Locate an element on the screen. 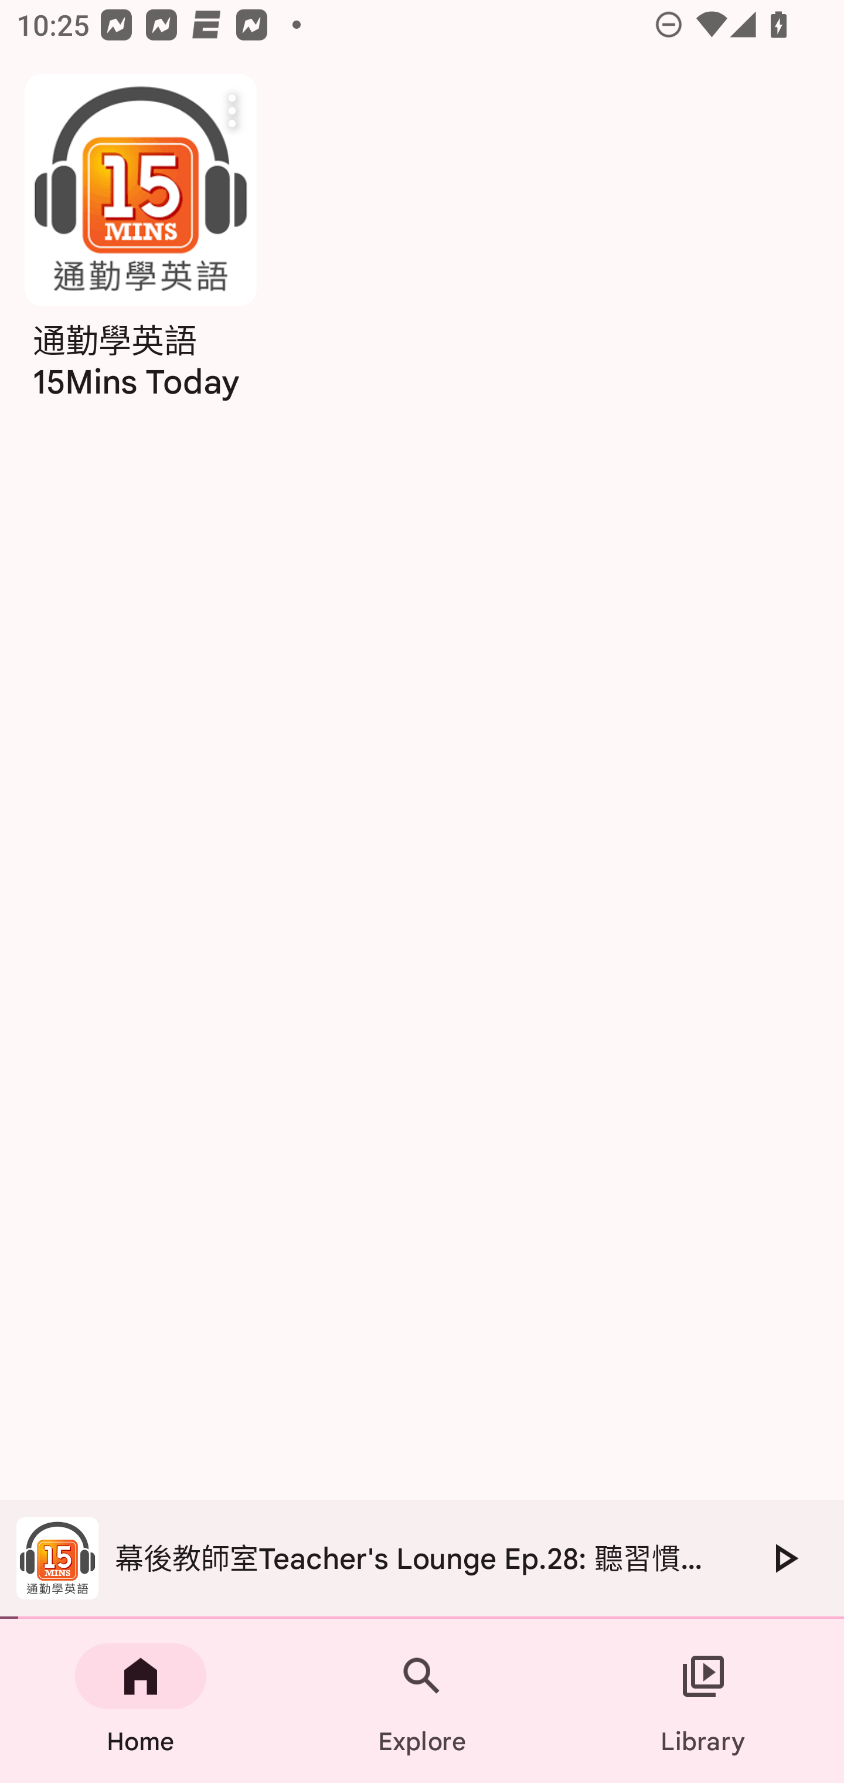 The height and width of the screenshot is (1783, 844). More actions is located at coordinates (232, 110).